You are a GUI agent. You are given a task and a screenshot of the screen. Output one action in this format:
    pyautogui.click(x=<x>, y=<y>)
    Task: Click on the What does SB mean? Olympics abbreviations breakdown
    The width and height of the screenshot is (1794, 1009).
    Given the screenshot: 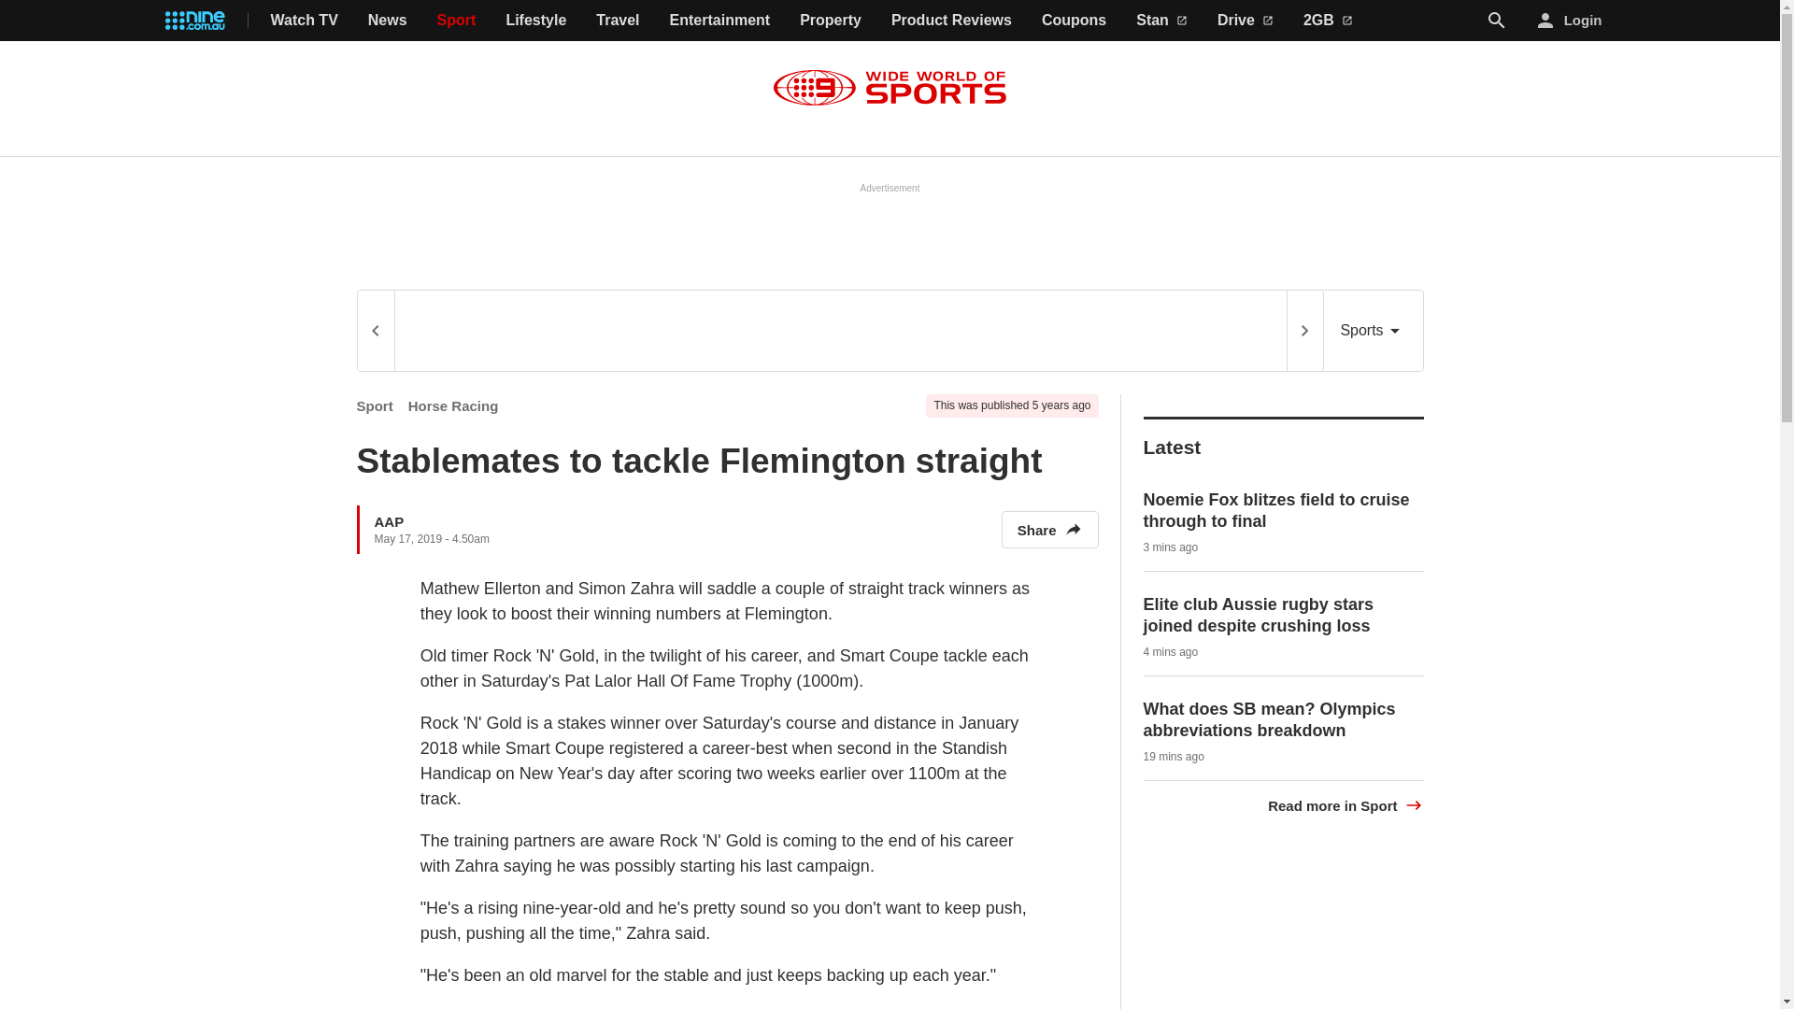 What is the action you would take?
    pyautogui.click(x=1269, y=719)
    